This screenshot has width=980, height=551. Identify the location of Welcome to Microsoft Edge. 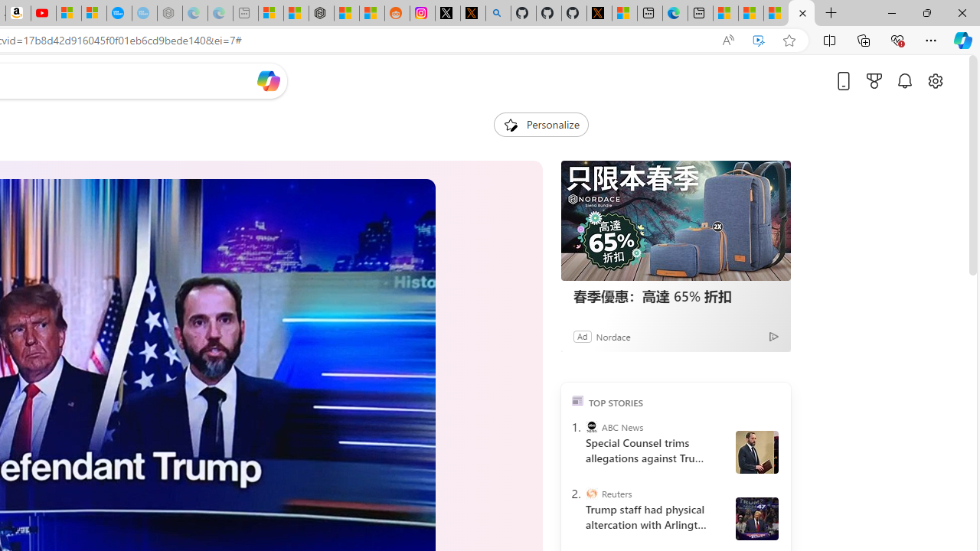
(675, 14).